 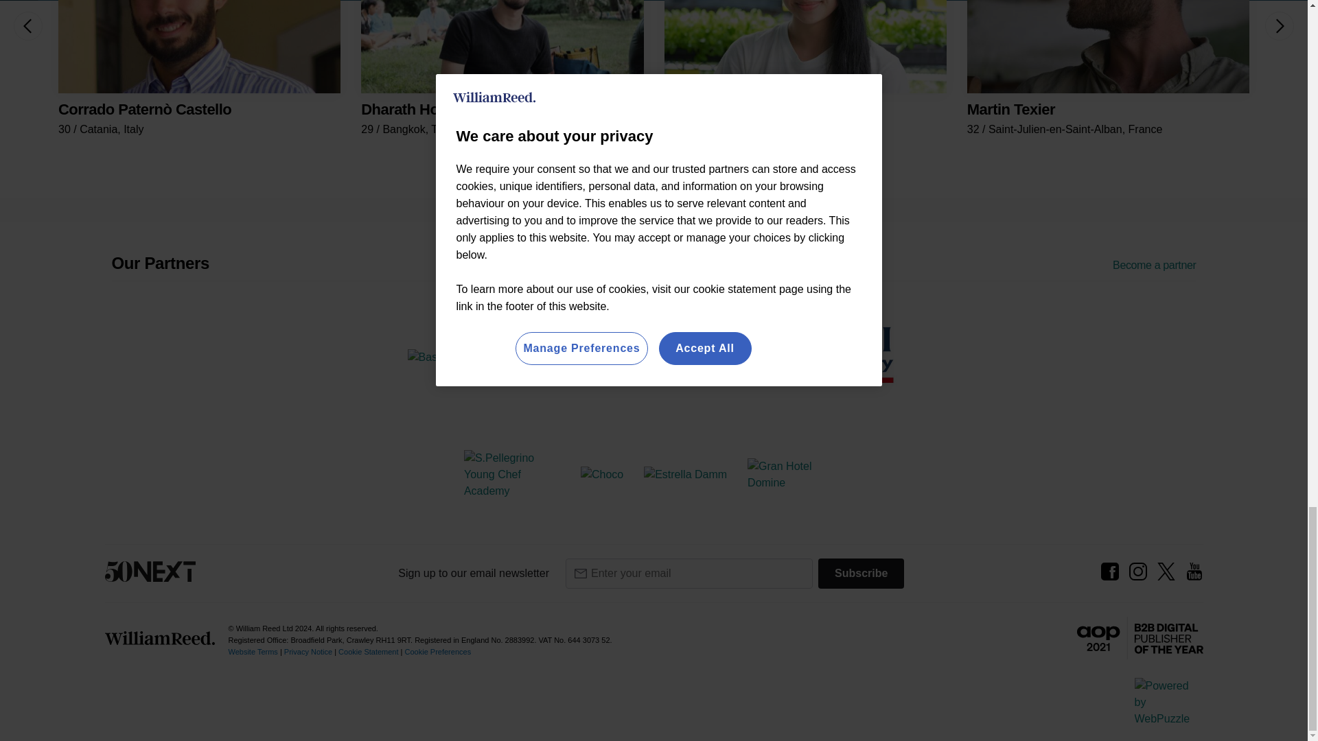 What do you see at coordinates (602, 475) in the screenshot?
I see `Choco  Official Partner of 50 Next` at bounding box center [602, 475].